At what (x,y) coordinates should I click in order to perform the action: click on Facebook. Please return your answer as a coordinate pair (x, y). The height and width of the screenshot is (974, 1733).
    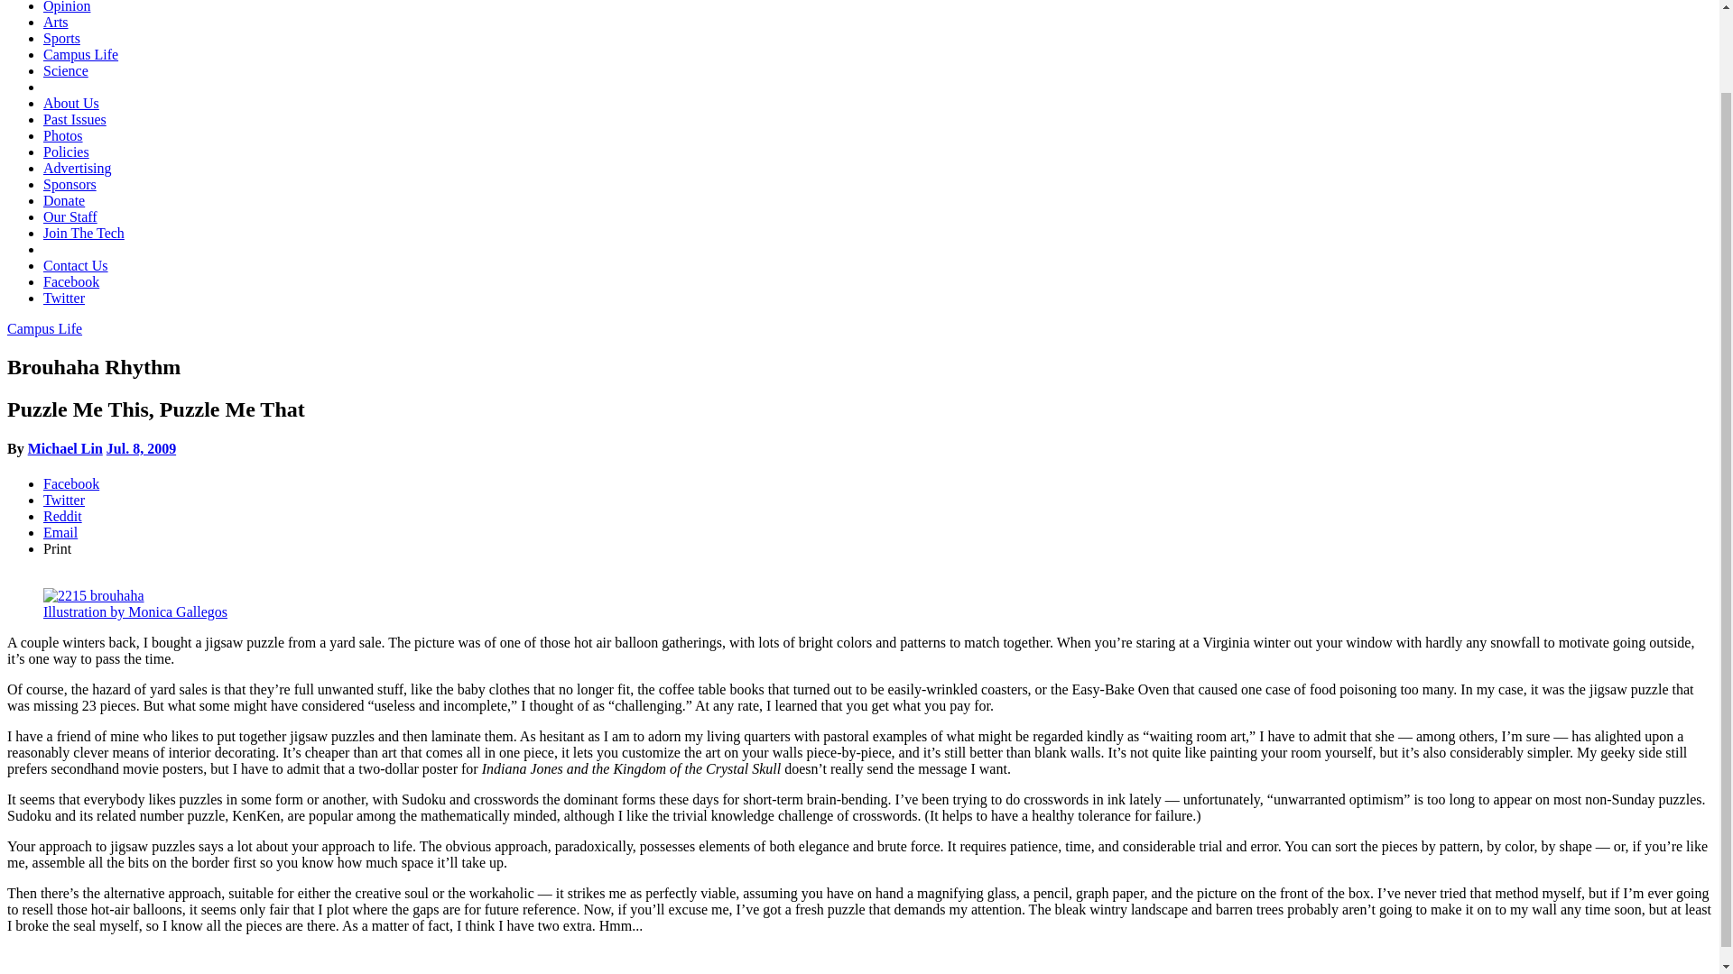
    Looking at the image, I should click on (70, 281).